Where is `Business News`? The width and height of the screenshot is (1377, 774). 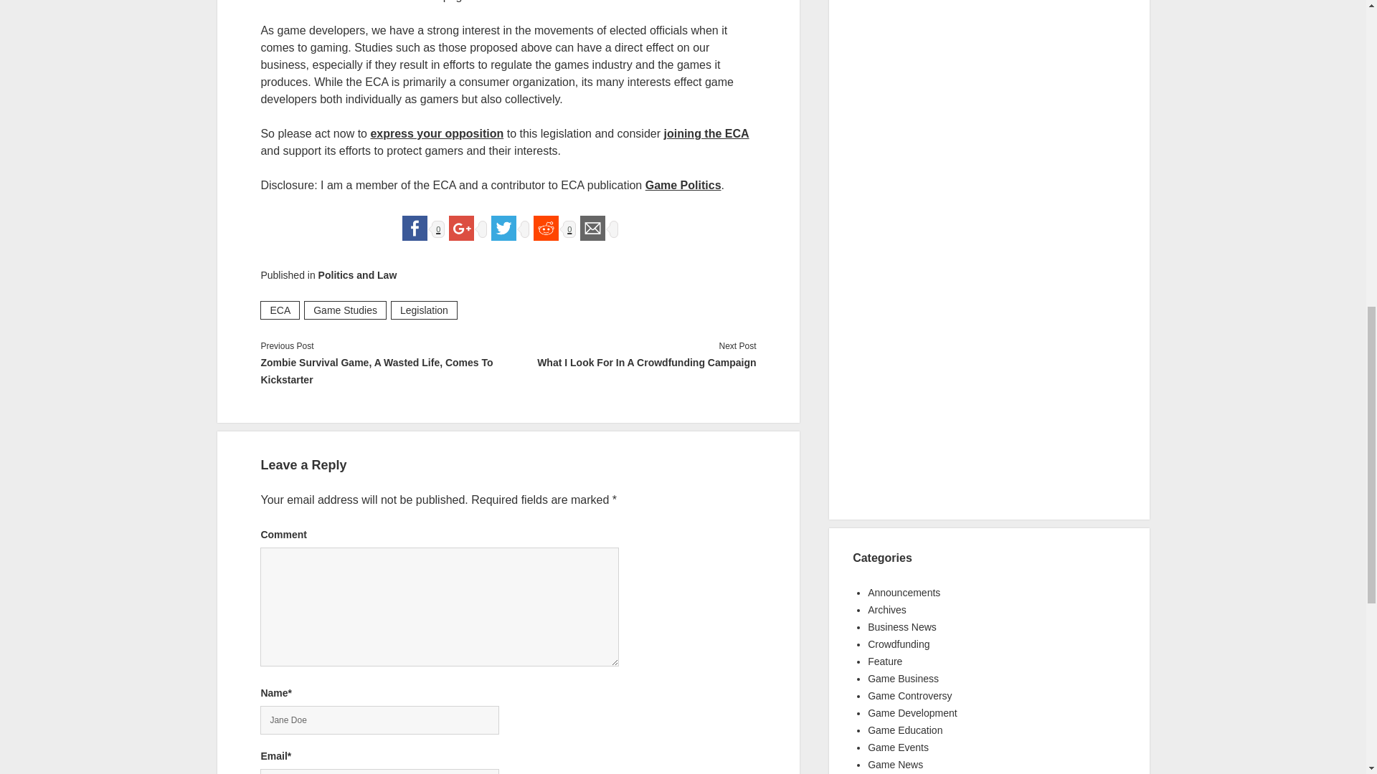
Business News is located at coordinates (902, 627).